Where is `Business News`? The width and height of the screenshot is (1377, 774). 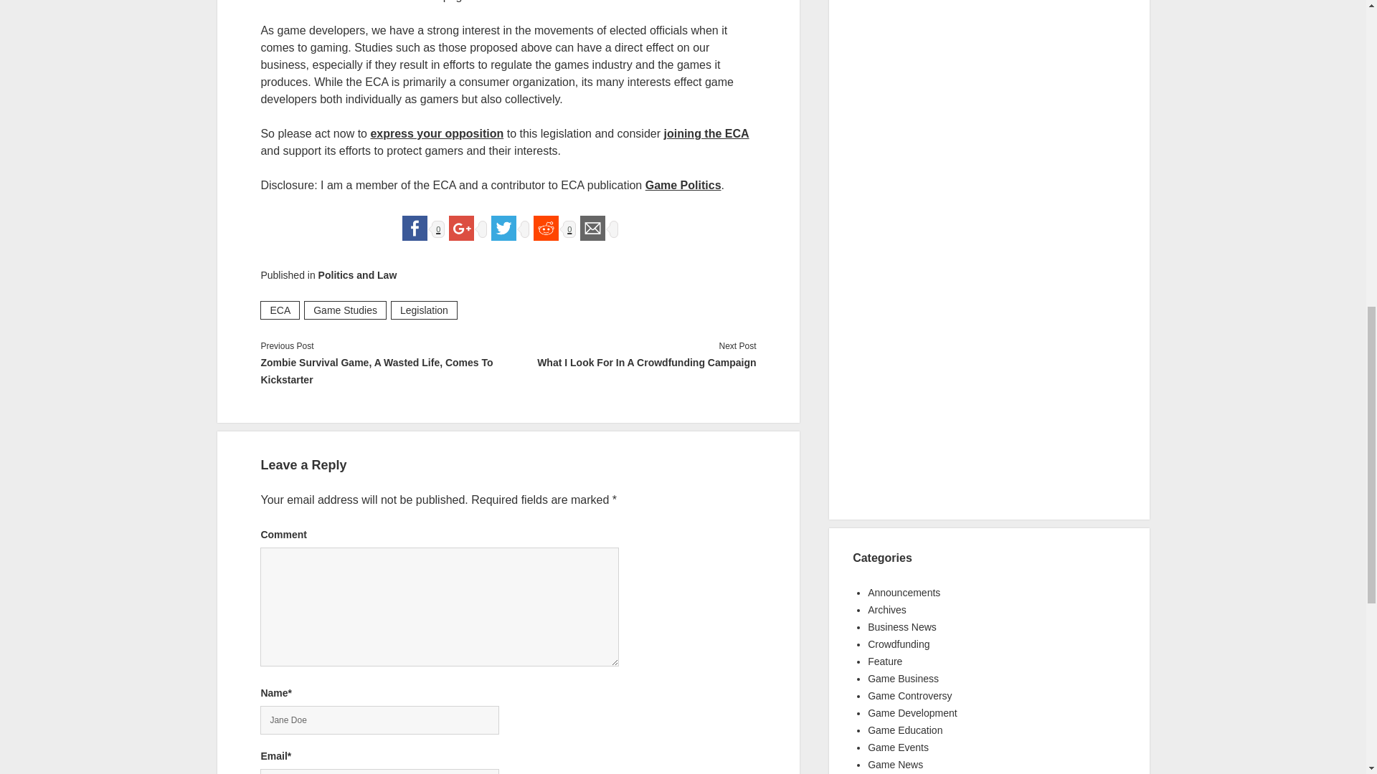
Business News is located at coordinates (902, 627).